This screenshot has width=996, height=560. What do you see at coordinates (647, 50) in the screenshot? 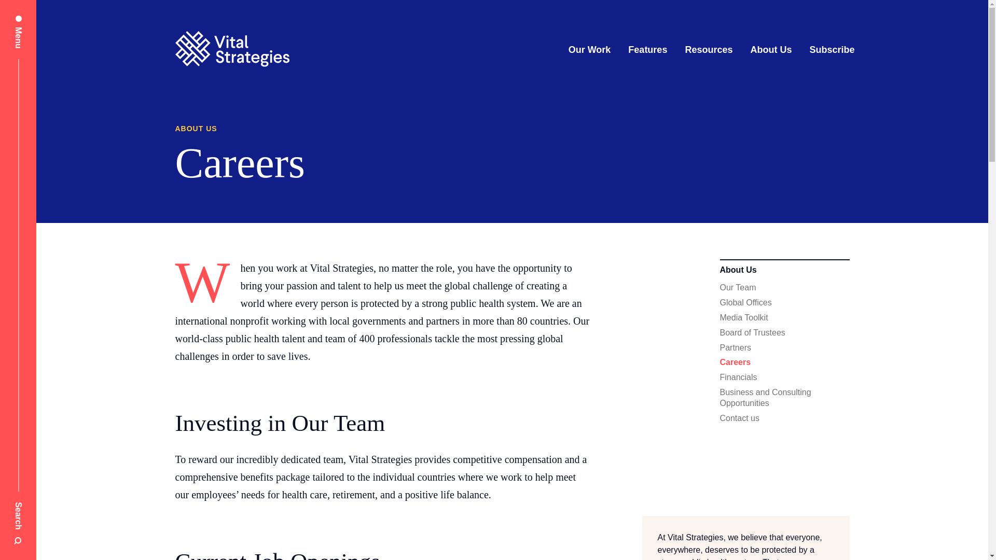
I see `Features` at bounding box center [647, 50].